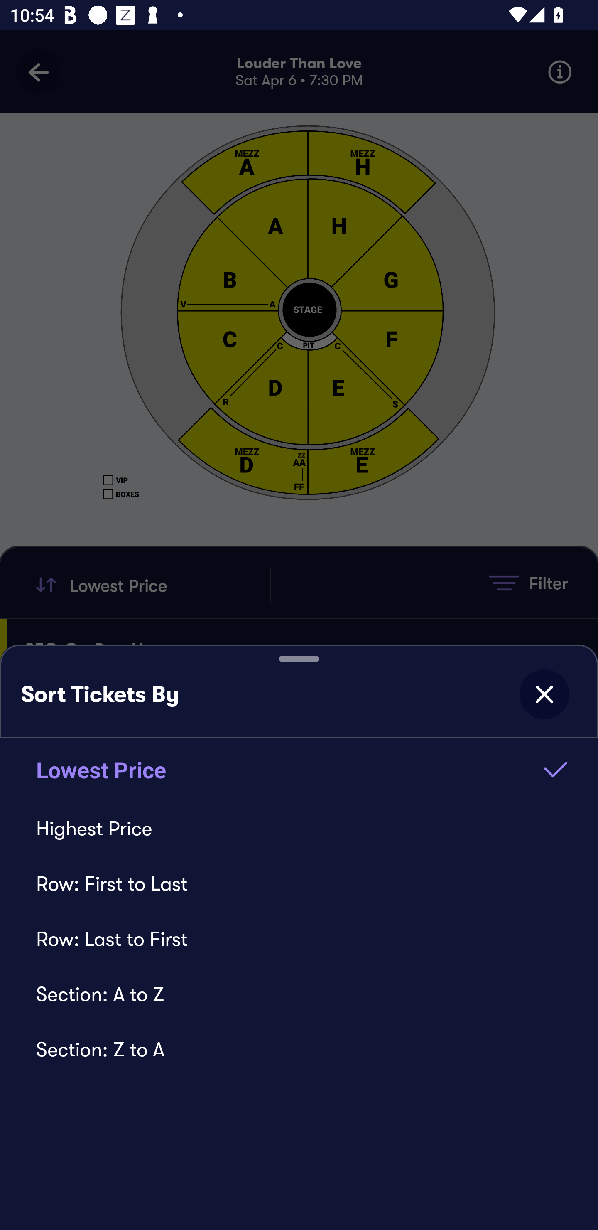 This screenshot has height=1230, width=598. What do you see at coordinates (299, 994) in the screenshot?
I see `Section: A to Z` at bounding box center [299, 994].